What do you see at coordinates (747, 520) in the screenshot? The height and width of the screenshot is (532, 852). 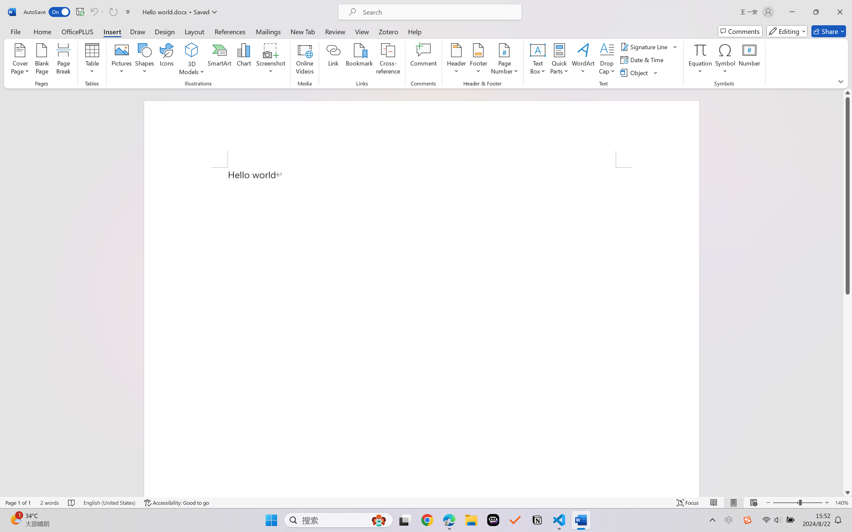 I see `Class: Image` at bounding box center [747, 520].